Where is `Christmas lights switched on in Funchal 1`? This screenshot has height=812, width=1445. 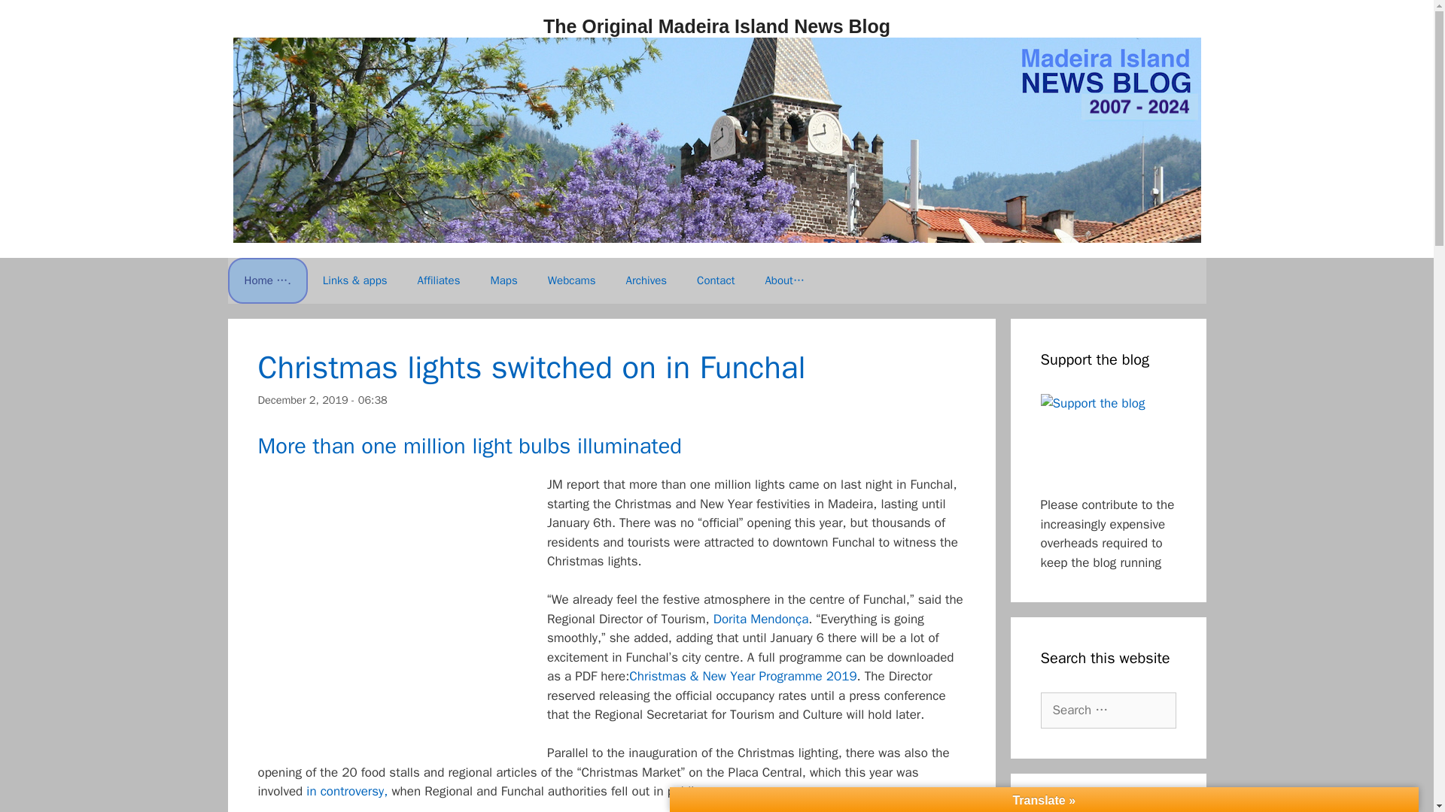
Christmas lights switched on in Funchal 1 is located at coordinates (391, 610).